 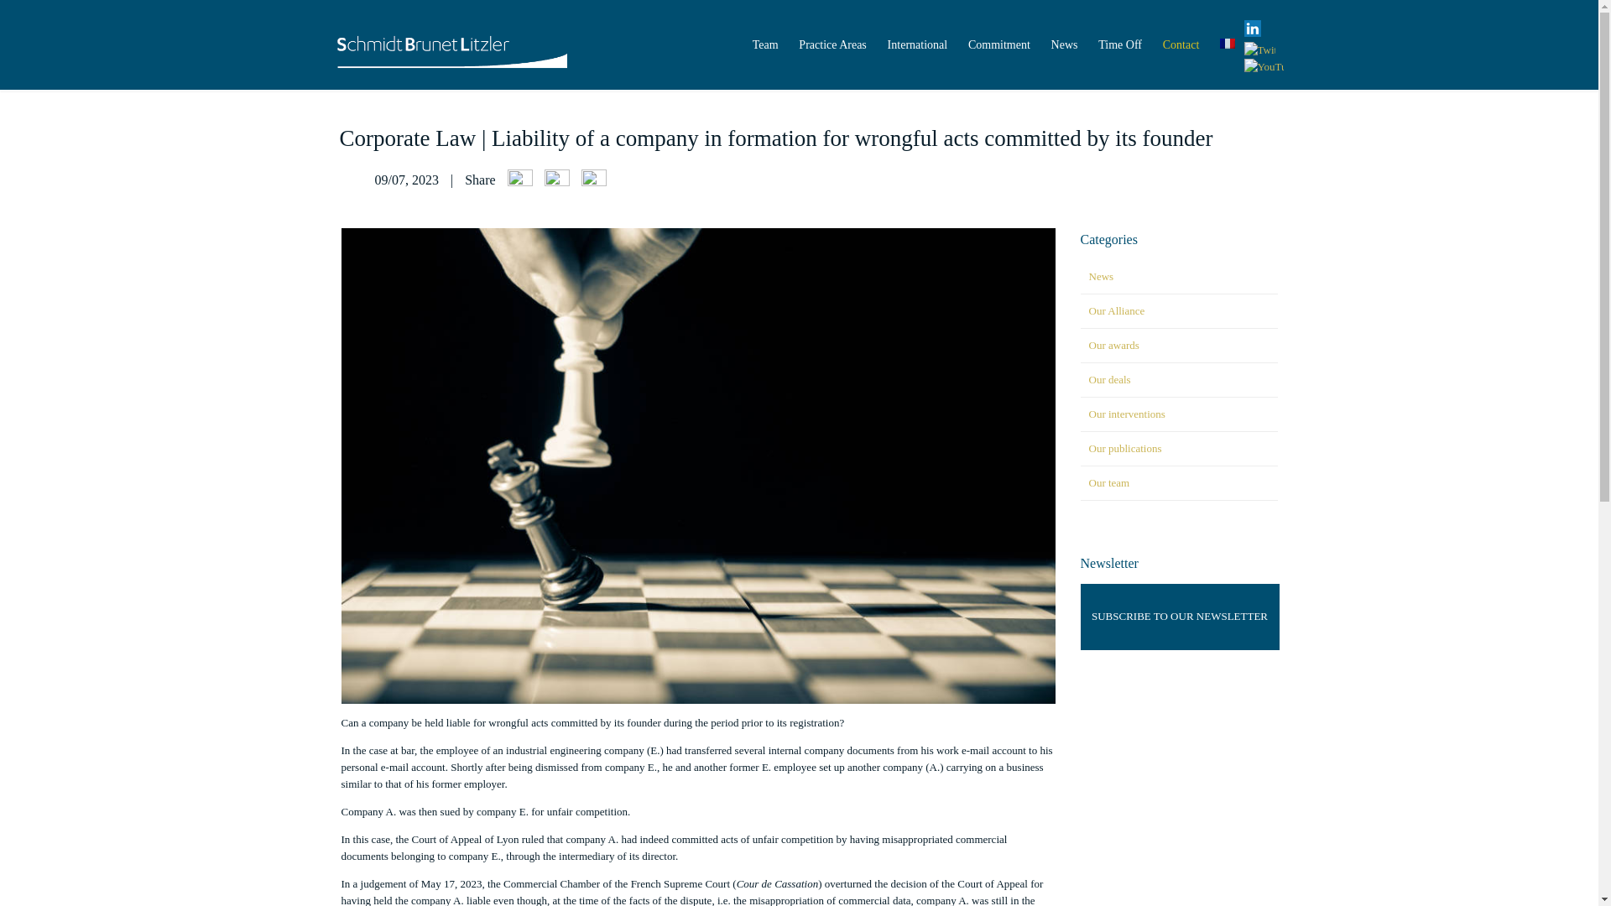 What do you see at coordinates (916, 44) in the screenshot?
I see `International` at bounding box center [916, 44].